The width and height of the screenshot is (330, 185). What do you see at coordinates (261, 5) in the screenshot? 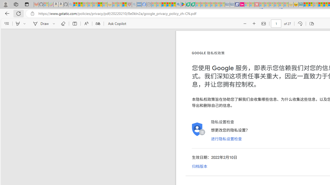
I see `Trusted Community Engagement and Contributions | Guidelines` at bounding box center [261, 5].